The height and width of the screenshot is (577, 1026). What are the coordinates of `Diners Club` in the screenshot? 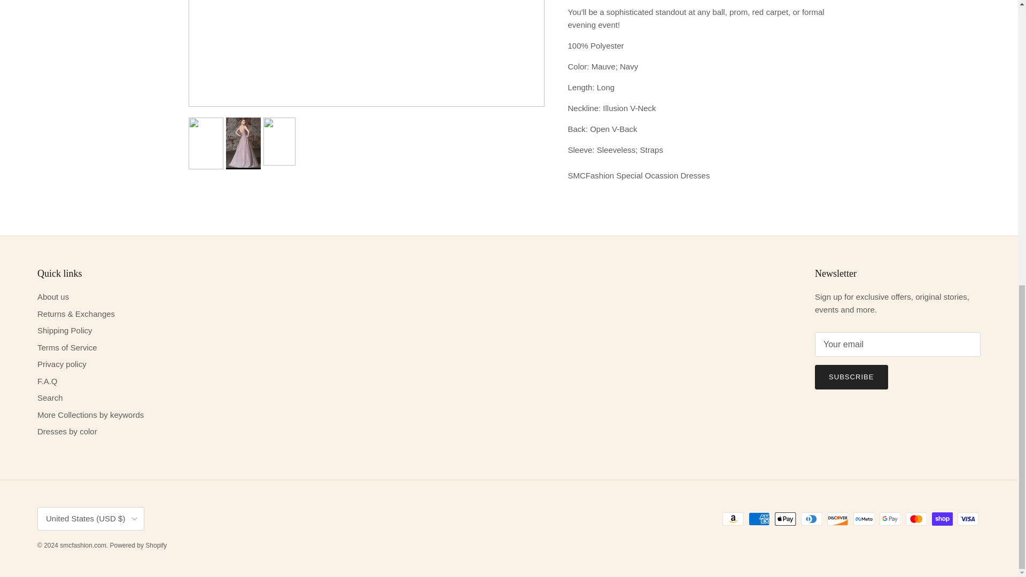 It's located at (811, 519).